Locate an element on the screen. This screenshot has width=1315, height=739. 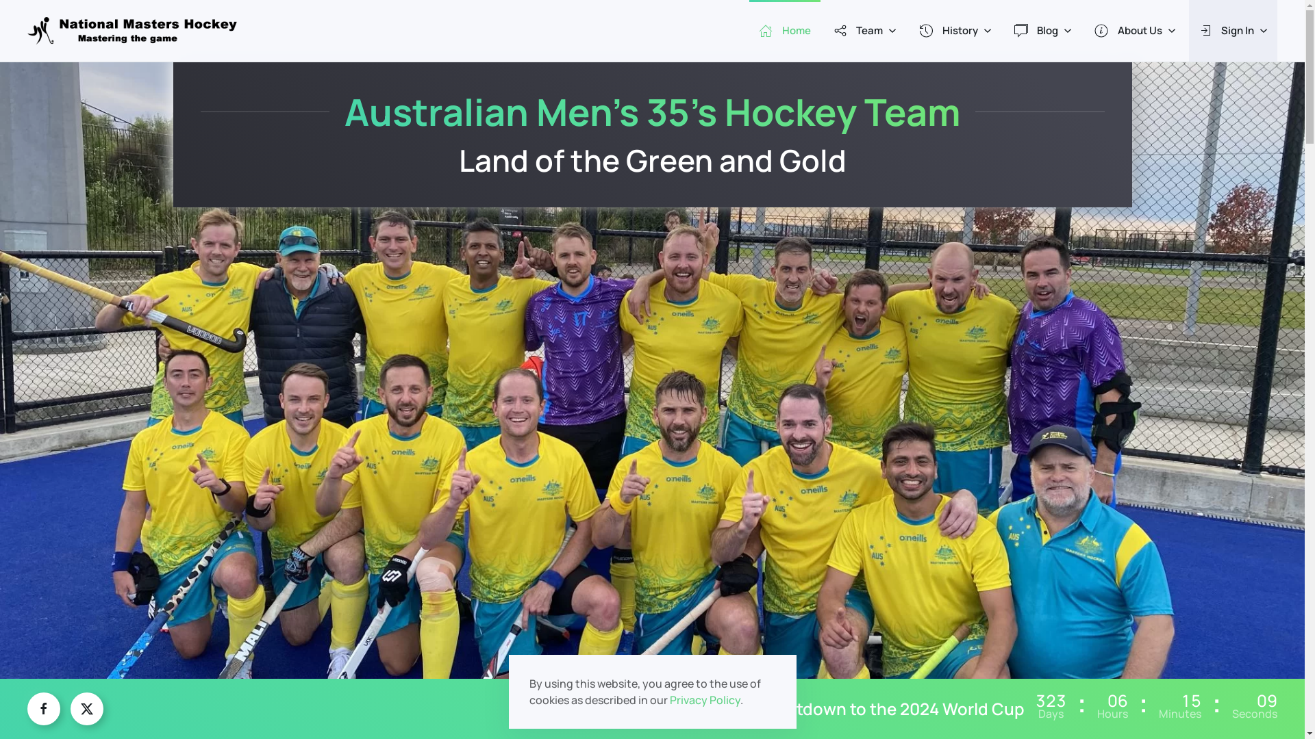
History is located at coordinates (955, 31).